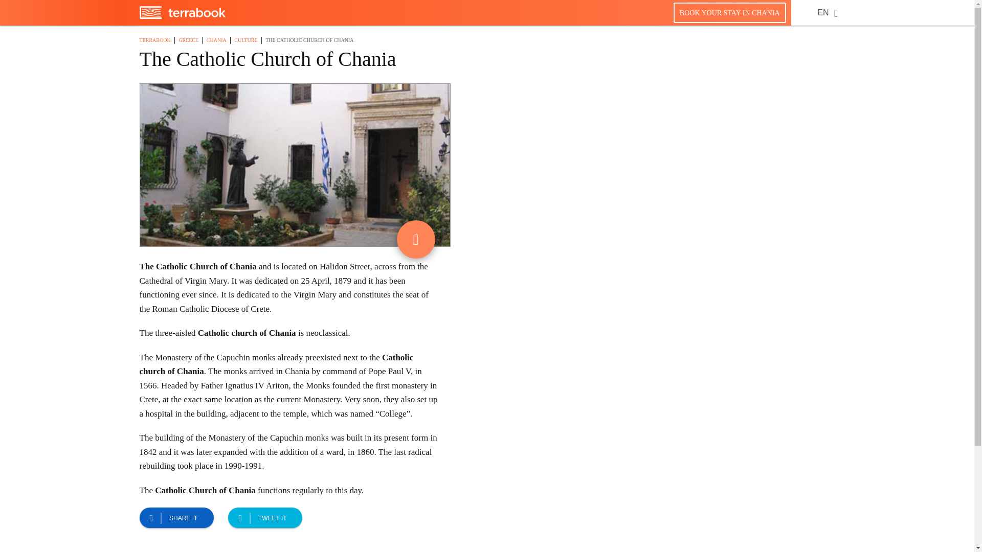  What do you see at coordinates (182, 16) in the screenshot?
I see `Terrabook` at bounding box center [182, 16].